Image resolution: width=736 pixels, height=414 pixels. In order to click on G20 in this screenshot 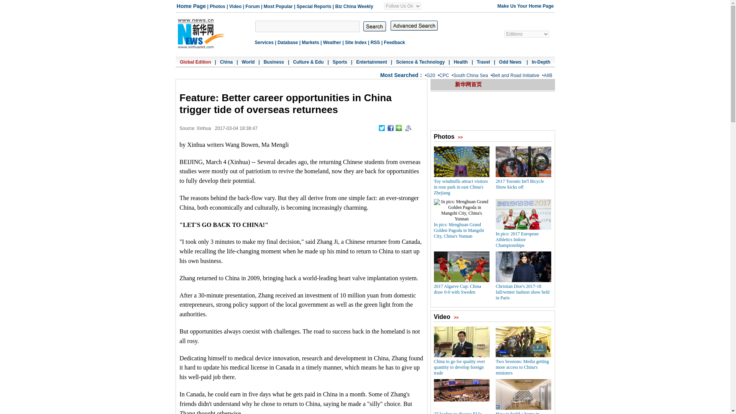, I will do `click(430, 76)`.